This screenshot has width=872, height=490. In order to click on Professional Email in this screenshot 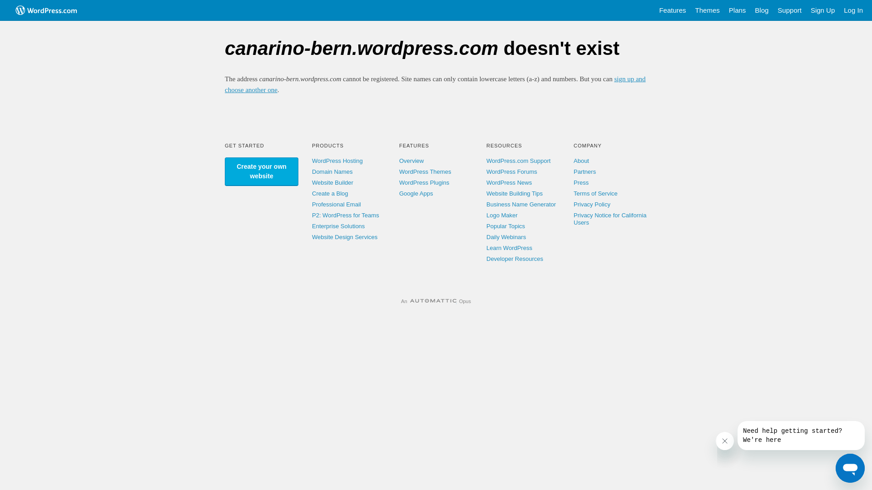, I will do `click(337, 204)`.